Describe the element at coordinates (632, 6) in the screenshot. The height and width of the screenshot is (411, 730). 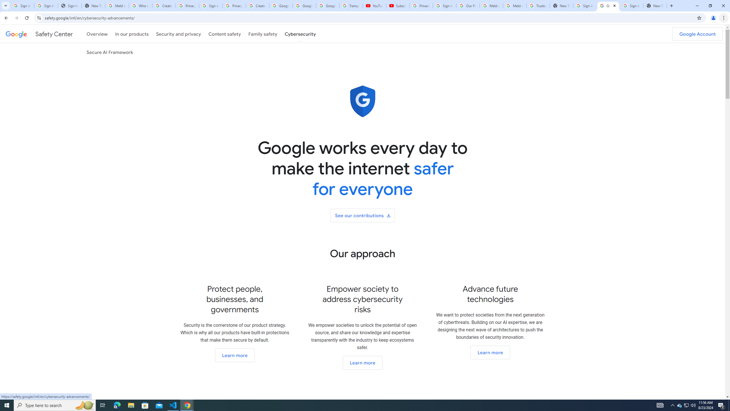
I see `Sign in - Google Accounts` at that location.